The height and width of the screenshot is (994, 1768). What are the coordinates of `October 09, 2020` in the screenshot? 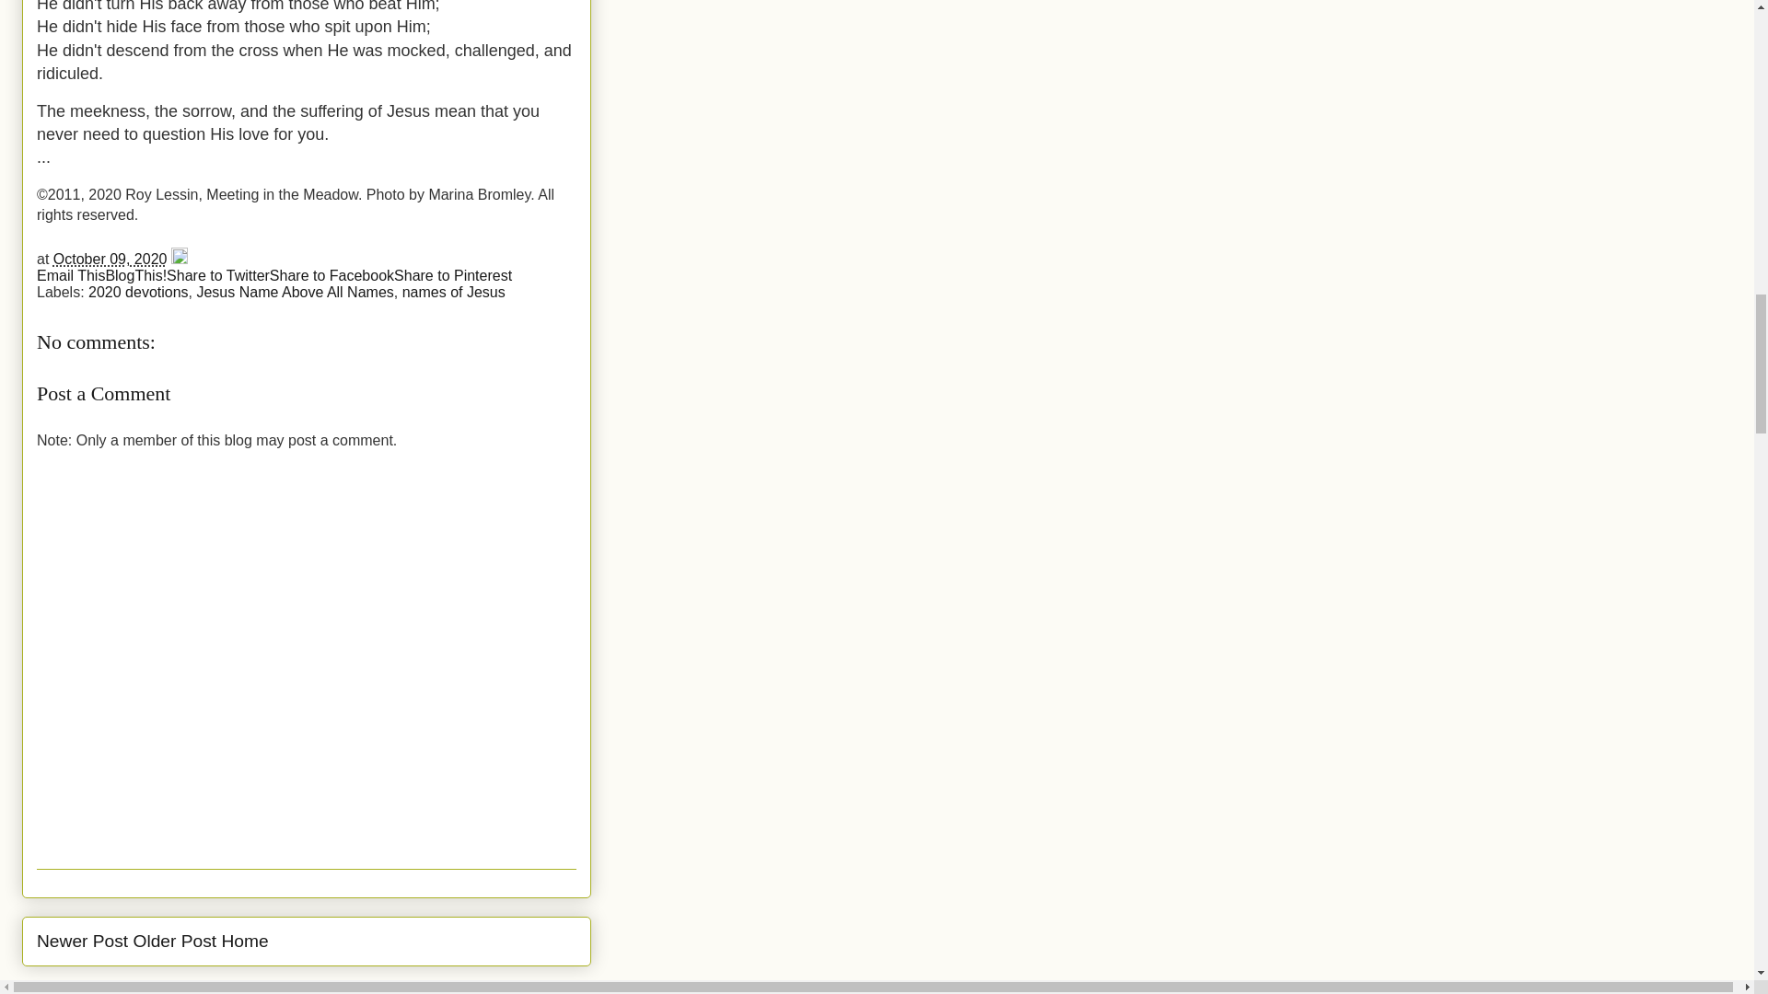 It's located at (110, 260).